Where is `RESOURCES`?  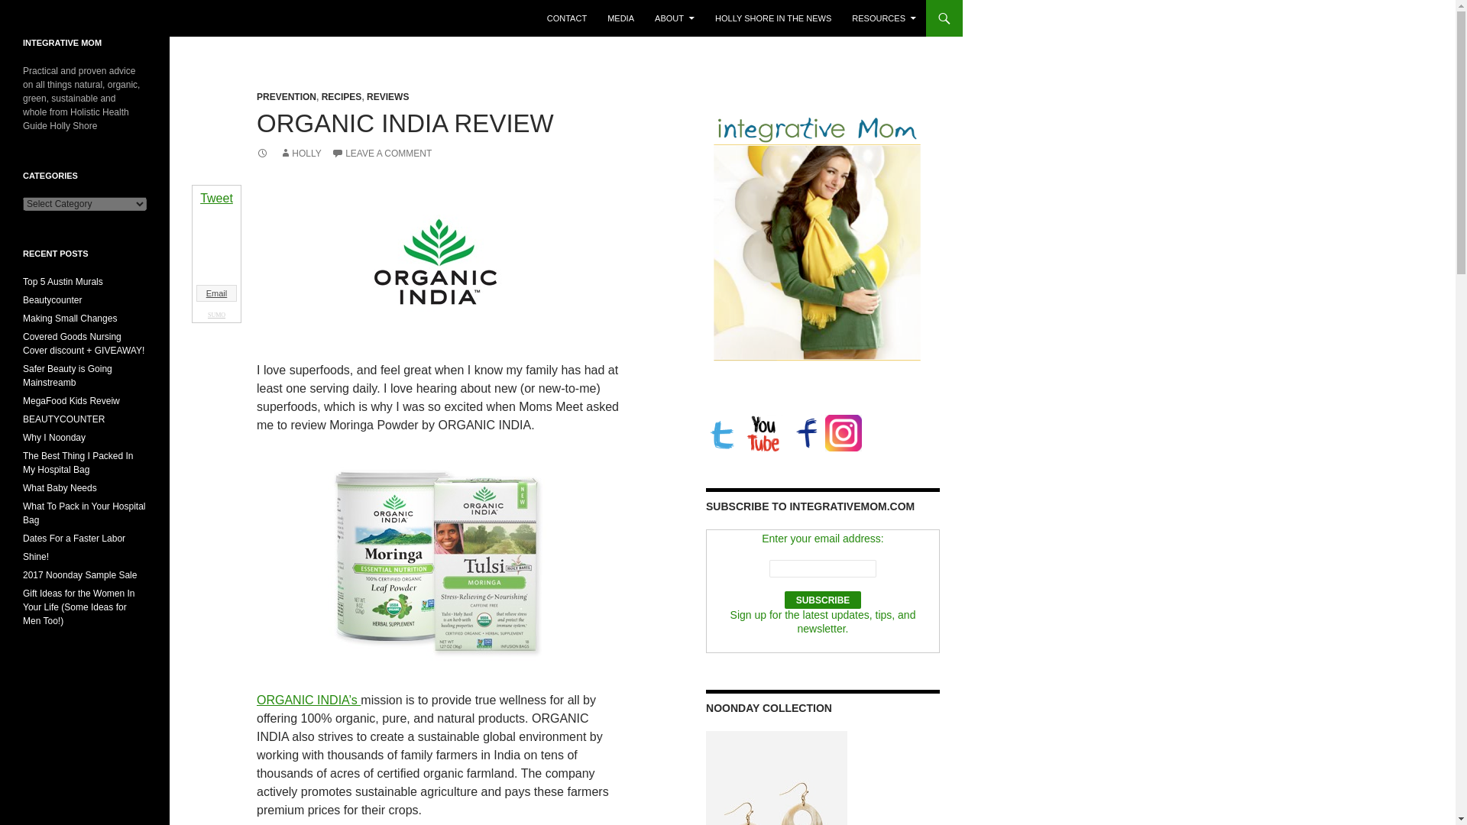 RESOURCES is located at coordinates (883, 18).